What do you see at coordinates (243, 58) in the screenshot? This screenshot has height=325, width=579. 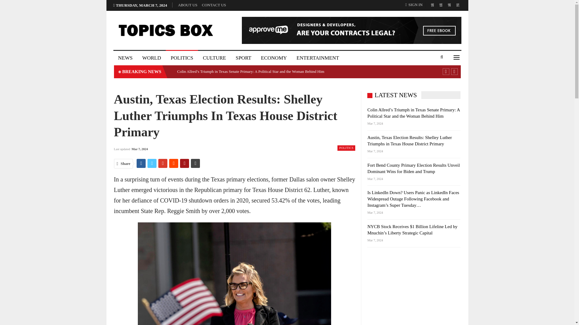 I see `SPORT` at bounding box center [243, 58].